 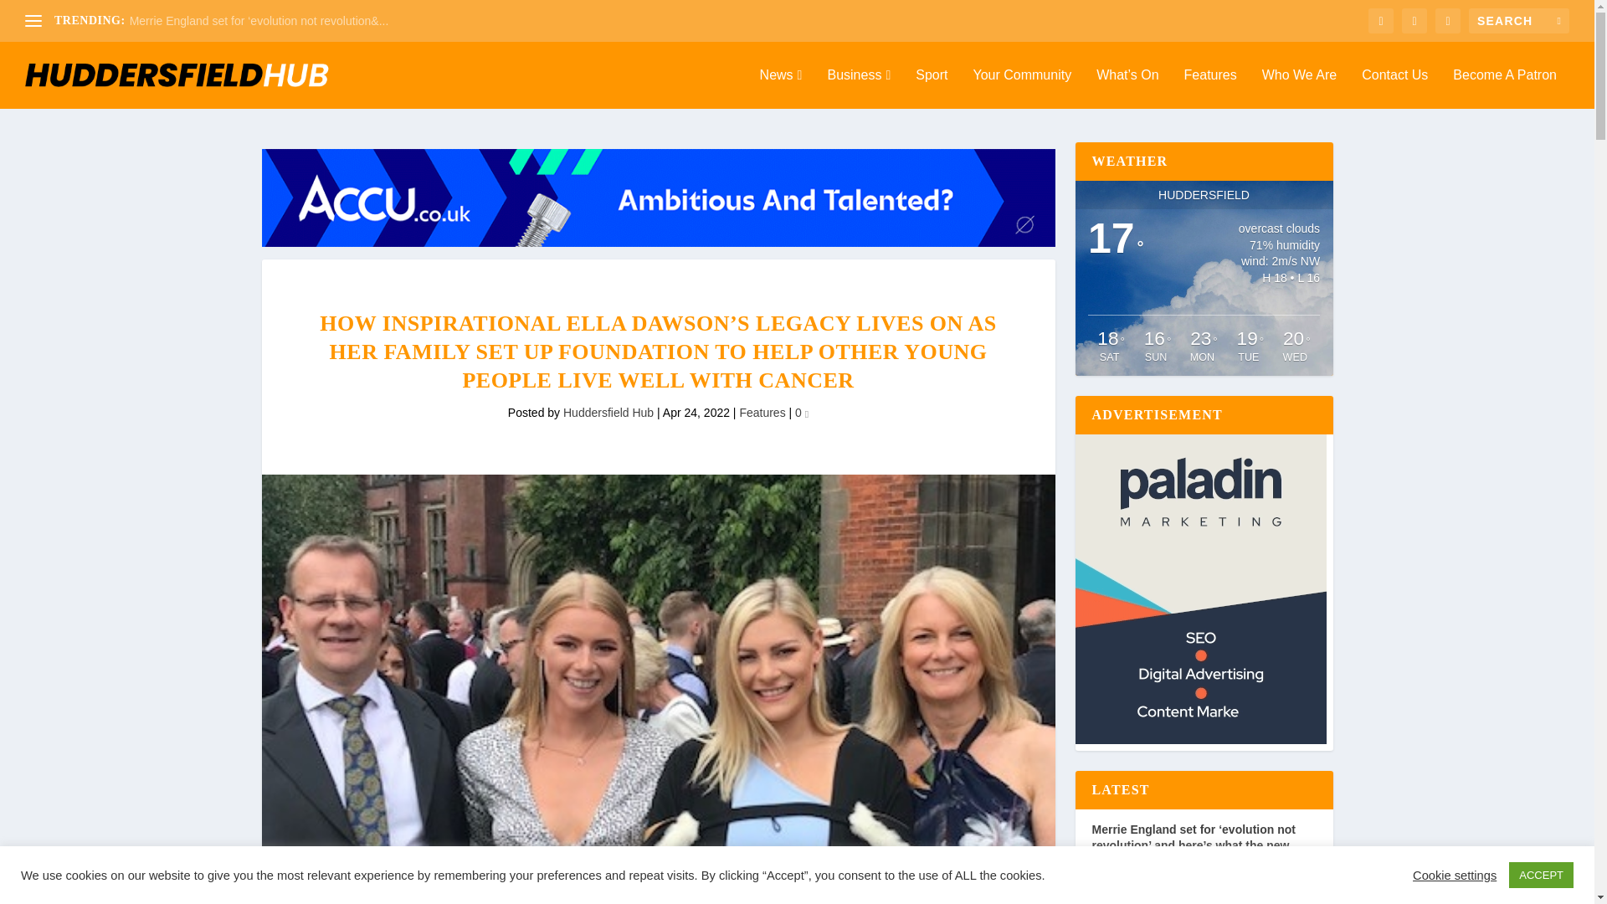 What do you see at coordinates (1210, 89) in the screenshot?
I see `Features` at bounding box center [1210, 89].